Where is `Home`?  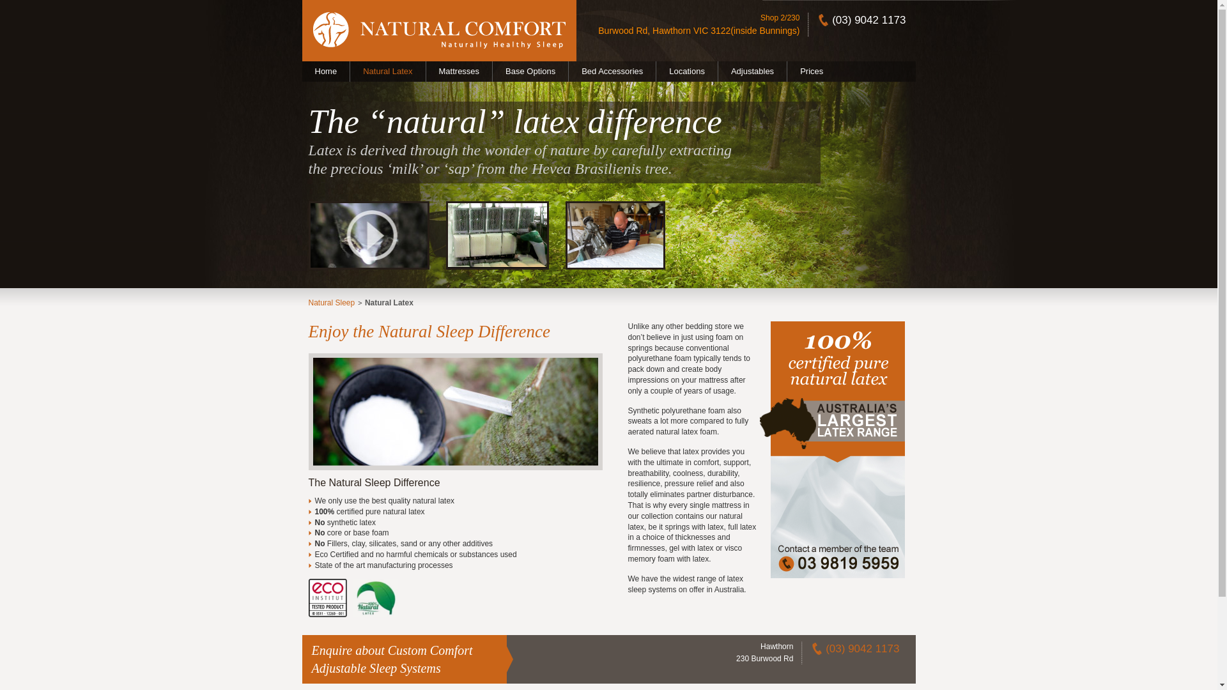
Home is located at coordinates (326, 72).